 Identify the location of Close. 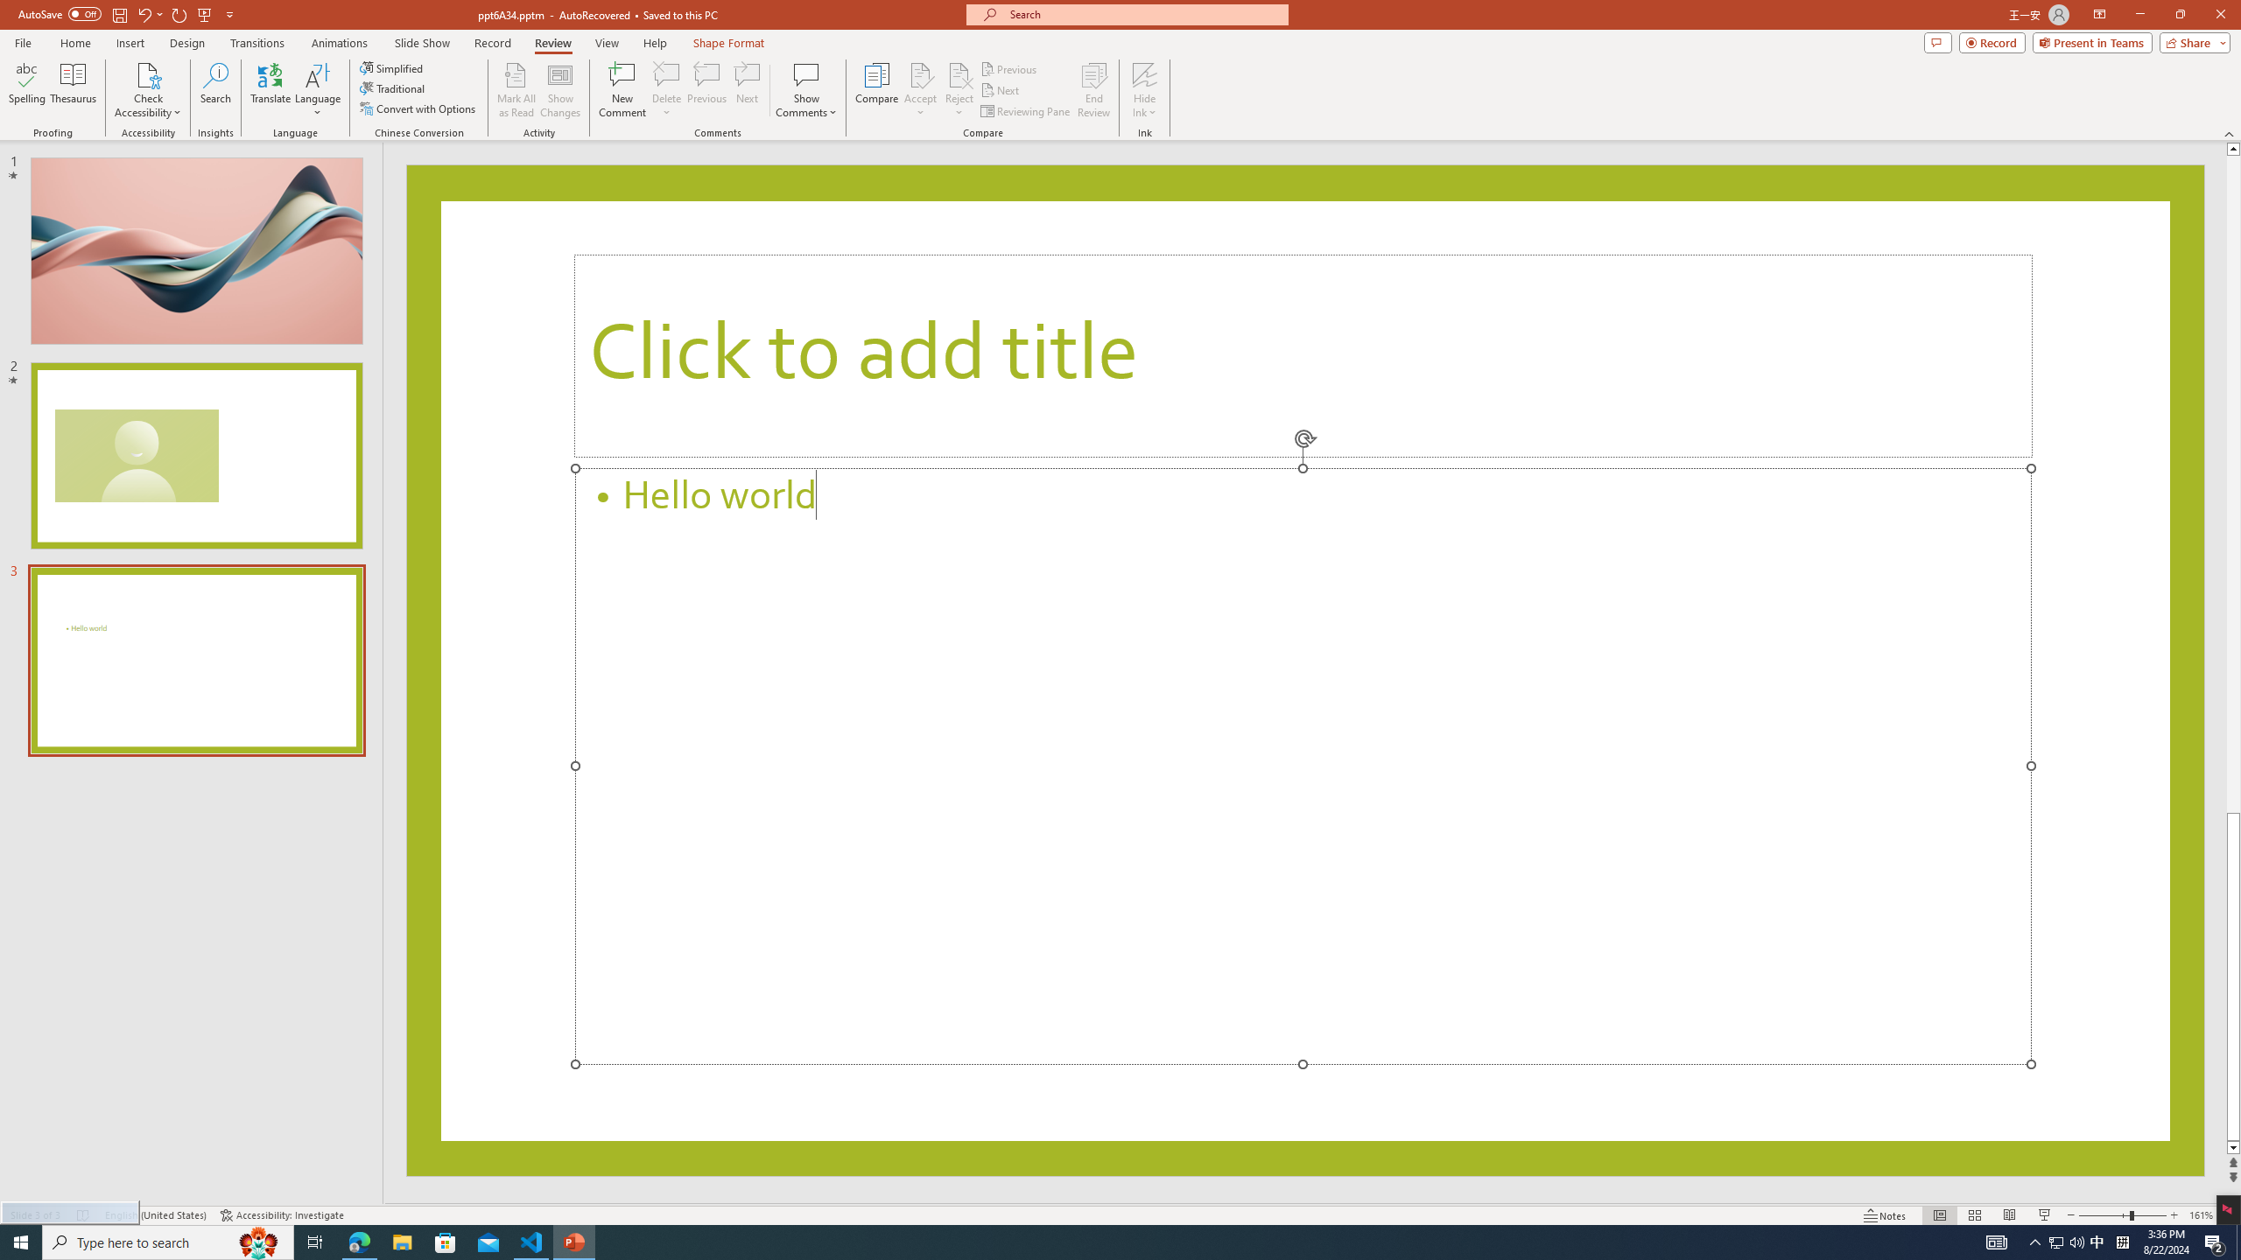
(2220, 15).